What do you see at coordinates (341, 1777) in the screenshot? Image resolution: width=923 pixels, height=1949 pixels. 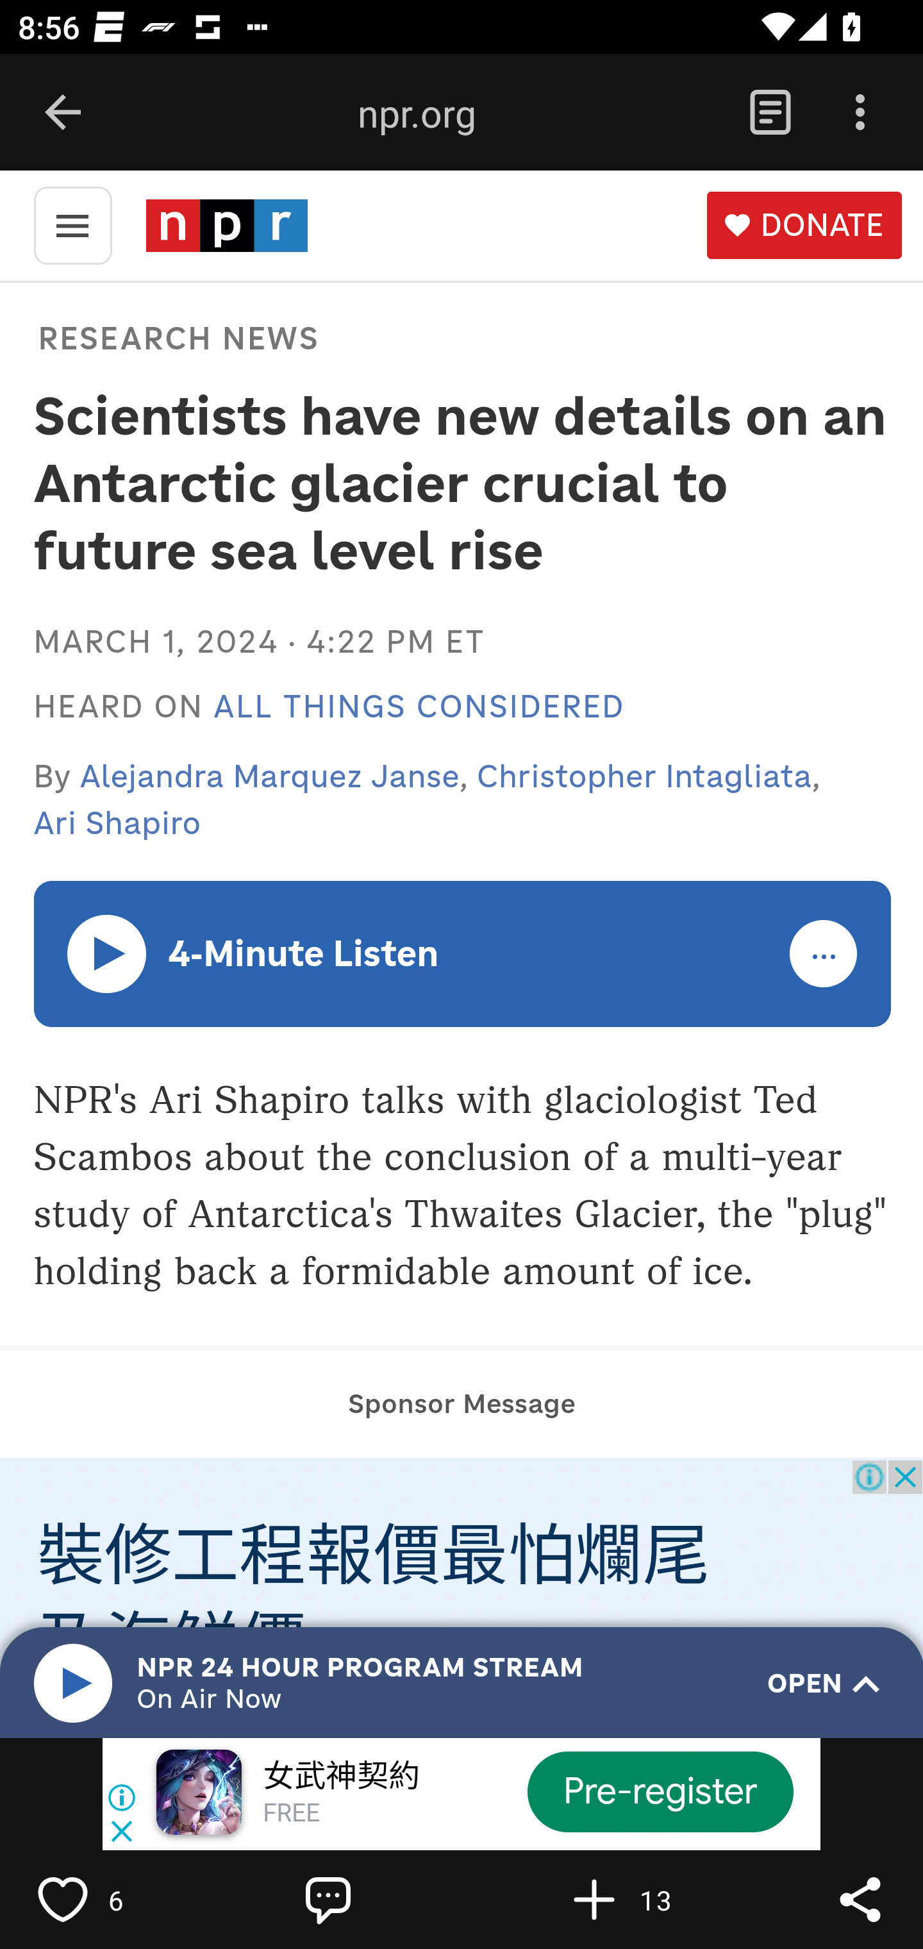 I see `女武神契約` at bounding box center [341, 1777].